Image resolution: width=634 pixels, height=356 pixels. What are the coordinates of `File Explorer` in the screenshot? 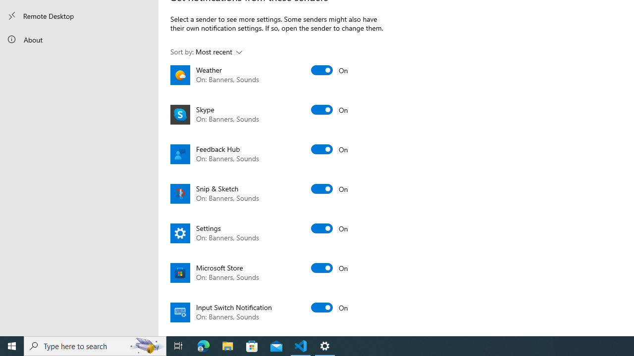 It's located at (228, 346).